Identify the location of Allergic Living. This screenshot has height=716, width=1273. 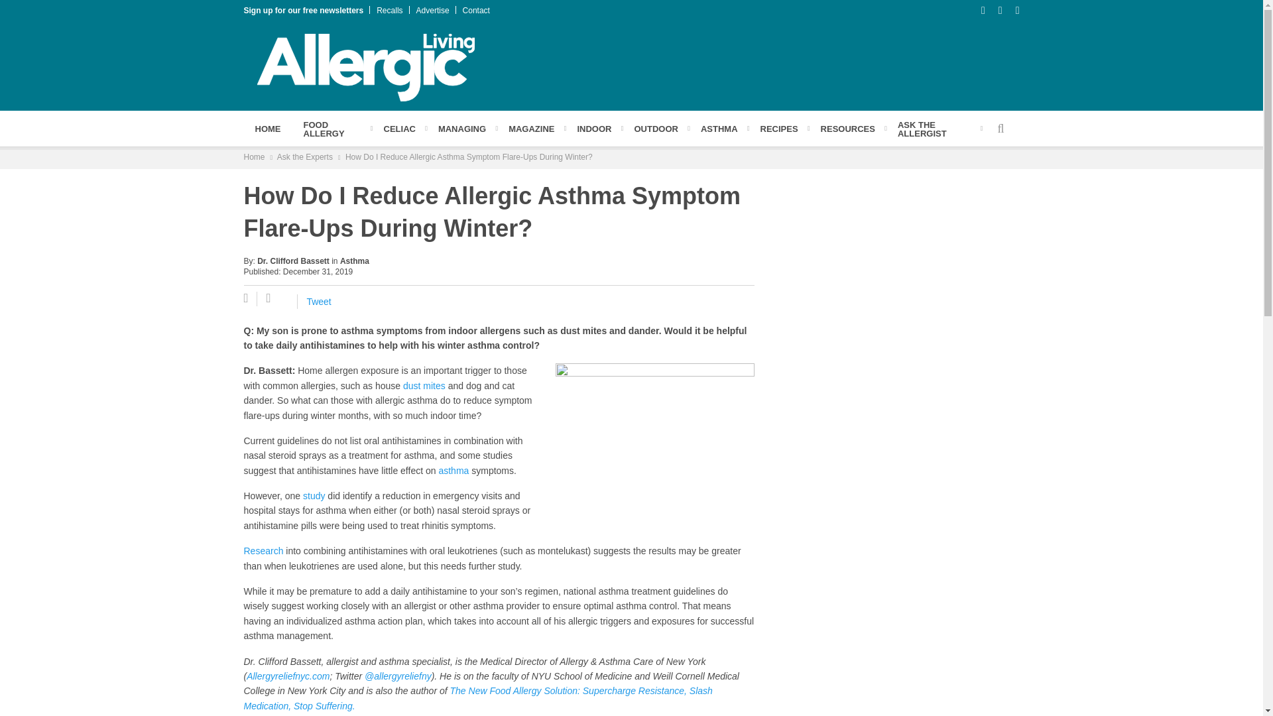
(366, 66).